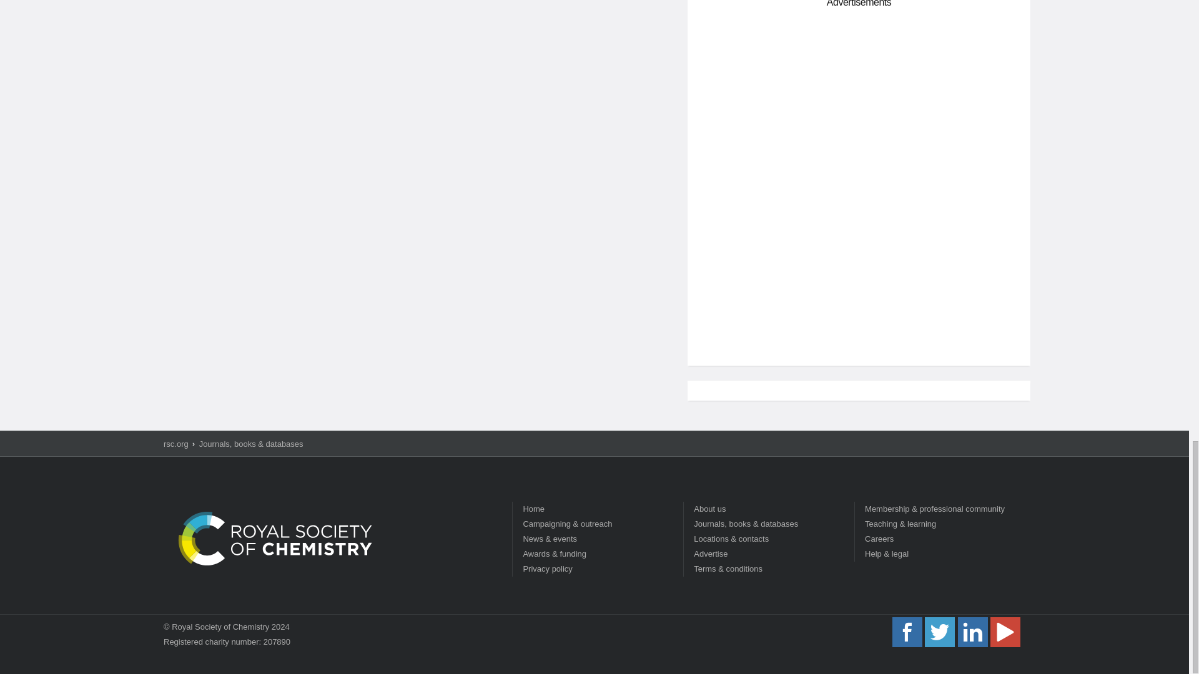  What do you see at coordinates (859, 267) in the screenshot?
I see `3rd party ad content` at bounding box center [859, 267].